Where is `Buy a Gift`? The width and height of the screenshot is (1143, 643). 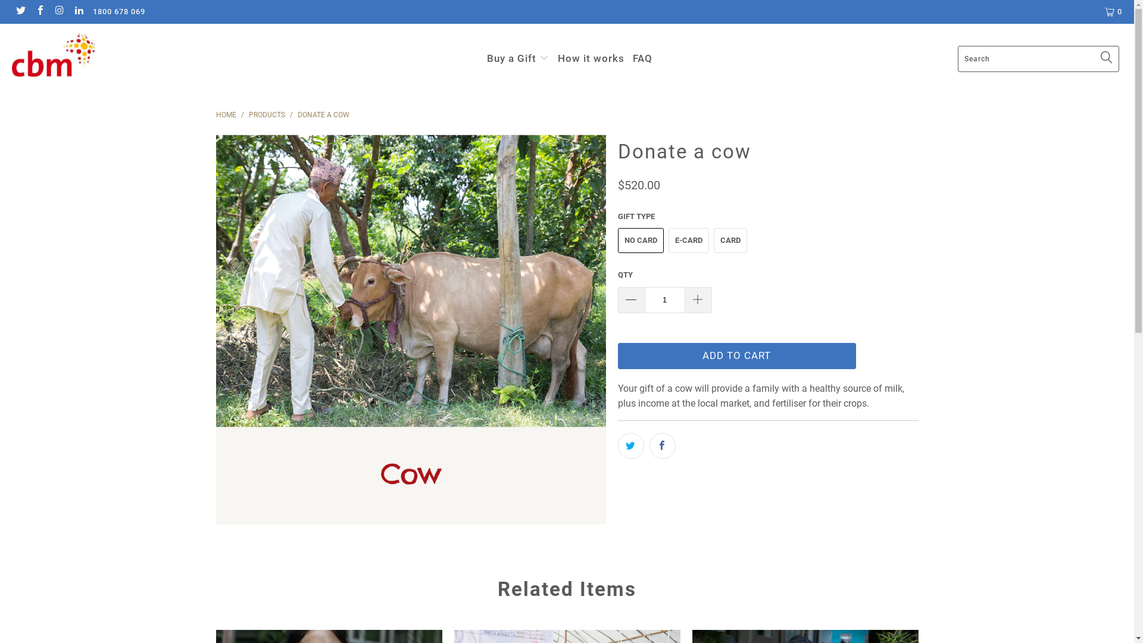
Buy a Gift is located at coordinates (518, 59).